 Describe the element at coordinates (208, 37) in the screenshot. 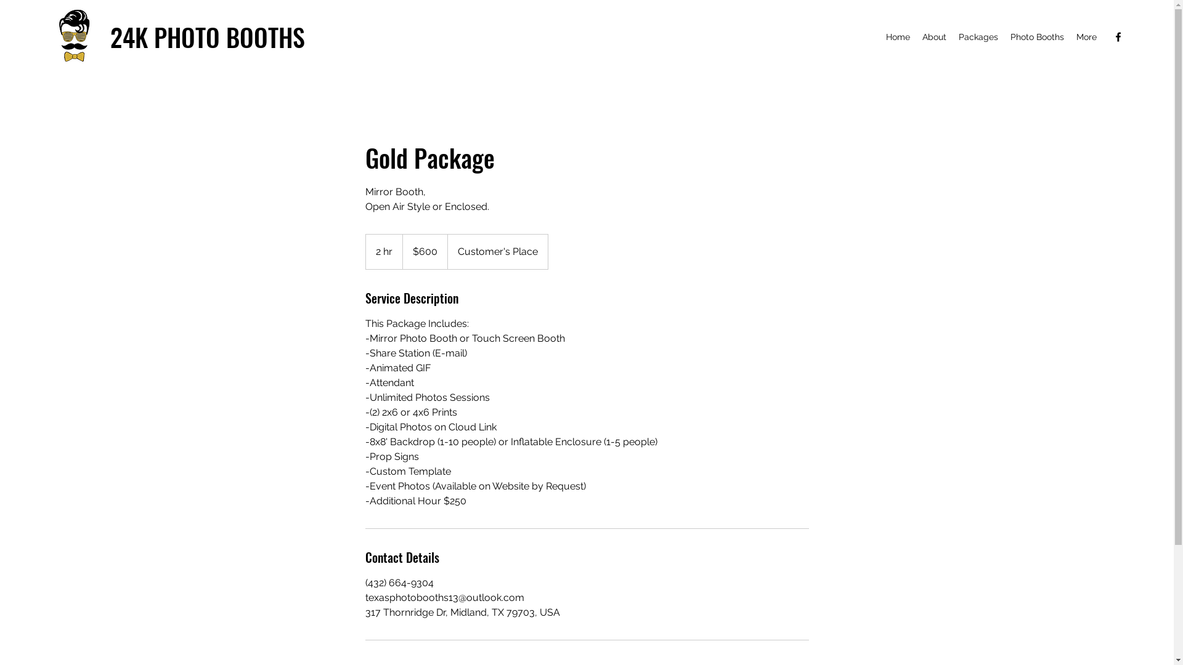

I see `24K PHOTO BOOTHS` at that location.